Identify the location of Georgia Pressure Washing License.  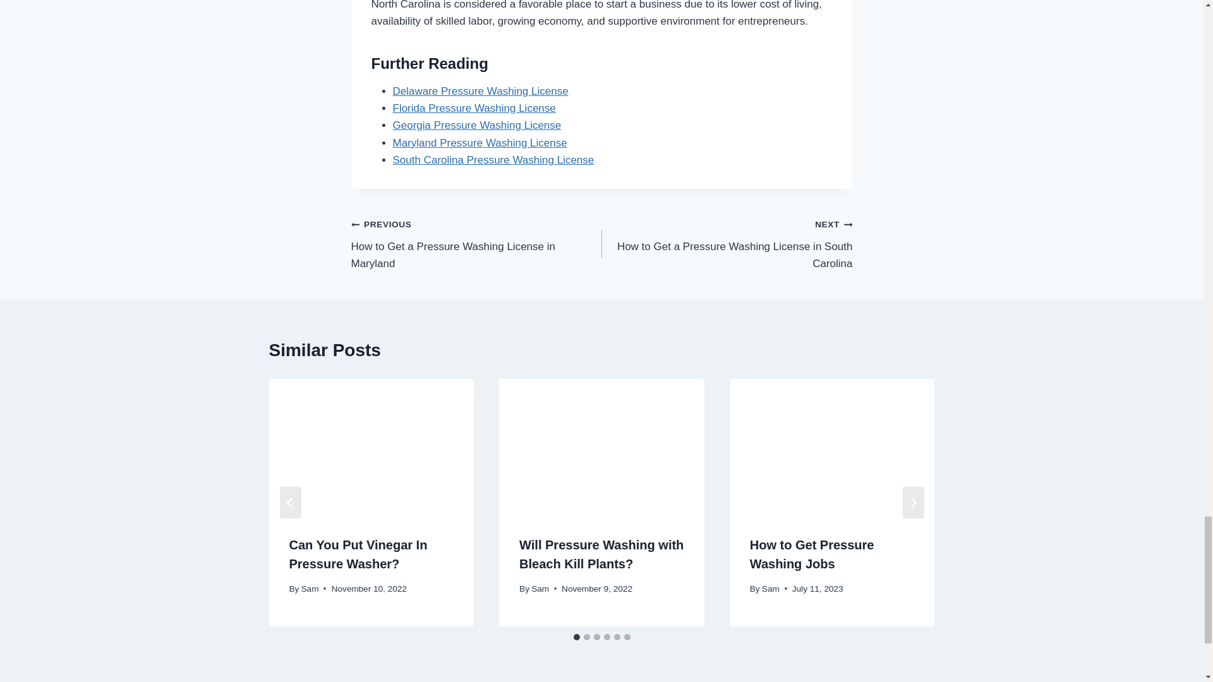
(481, 91).